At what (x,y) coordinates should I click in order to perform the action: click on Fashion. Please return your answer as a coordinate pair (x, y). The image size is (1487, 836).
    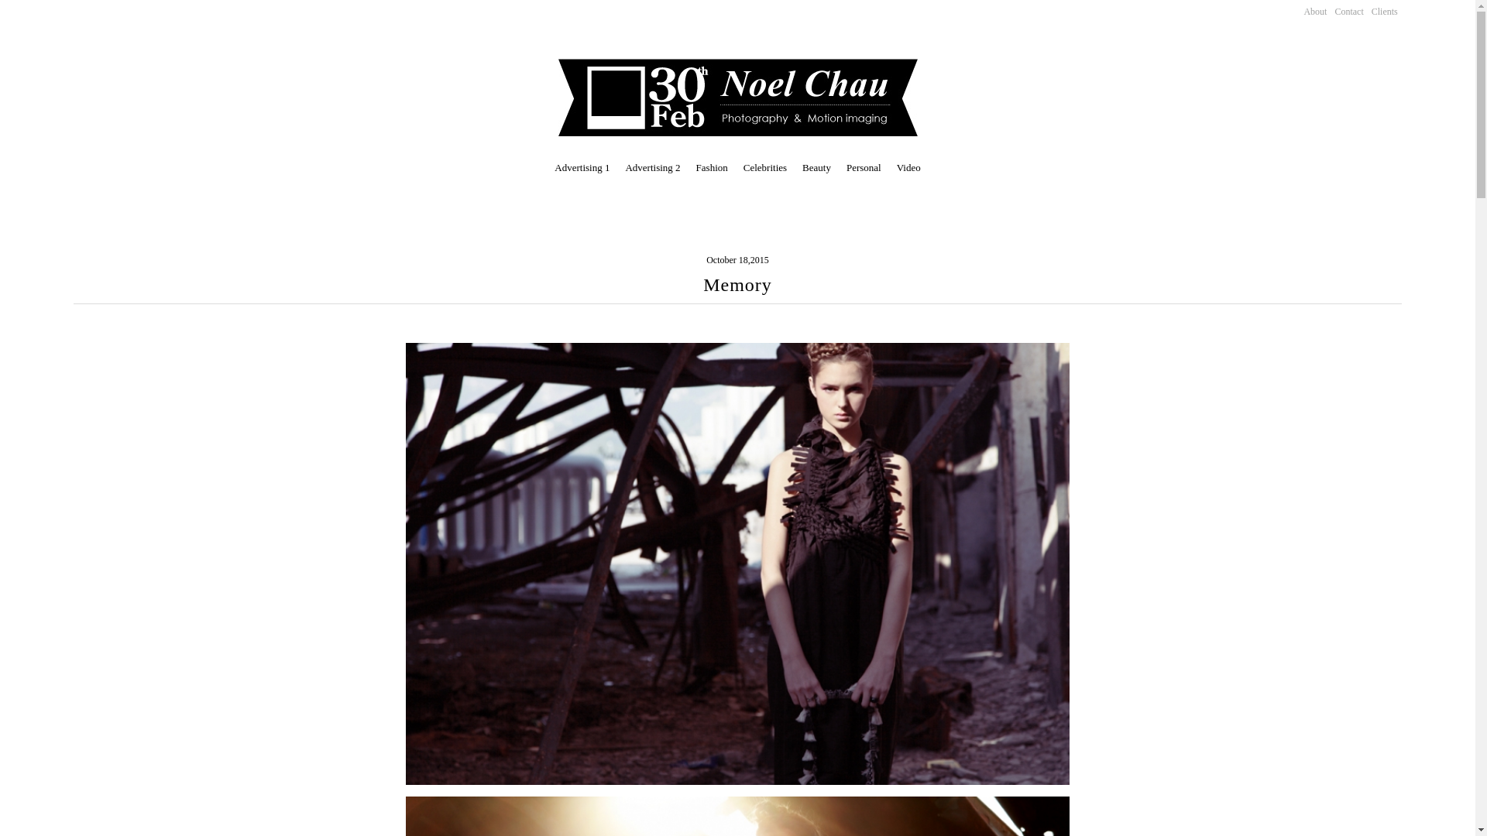
    Looking at the image, I should click on (713, 167).